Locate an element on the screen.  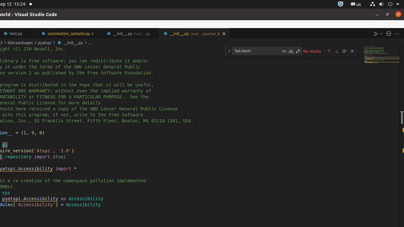
__init__.py is located at coordinates (194, 33).